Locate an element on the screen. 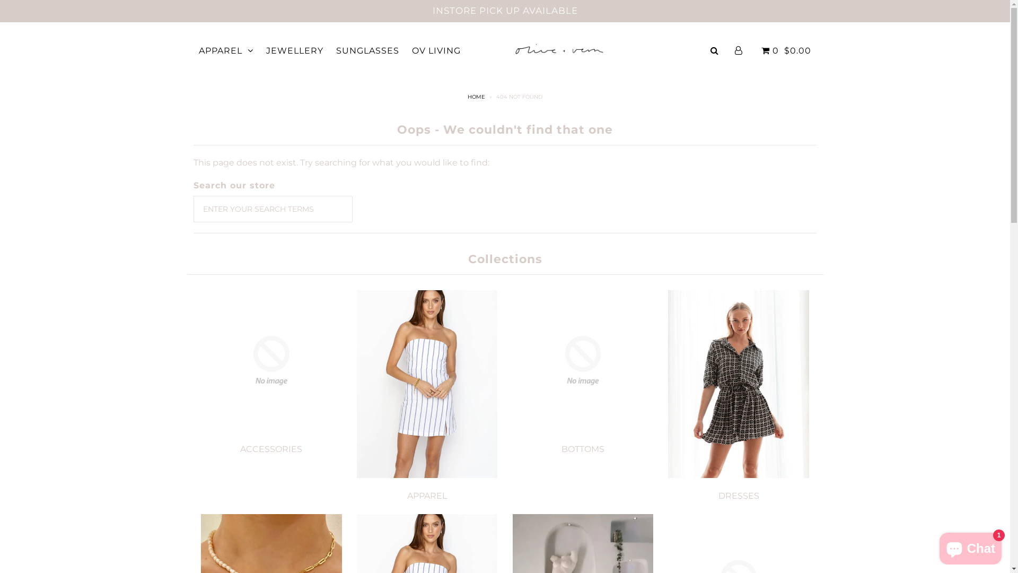  APPAREL is located at coordinates (226, 51).